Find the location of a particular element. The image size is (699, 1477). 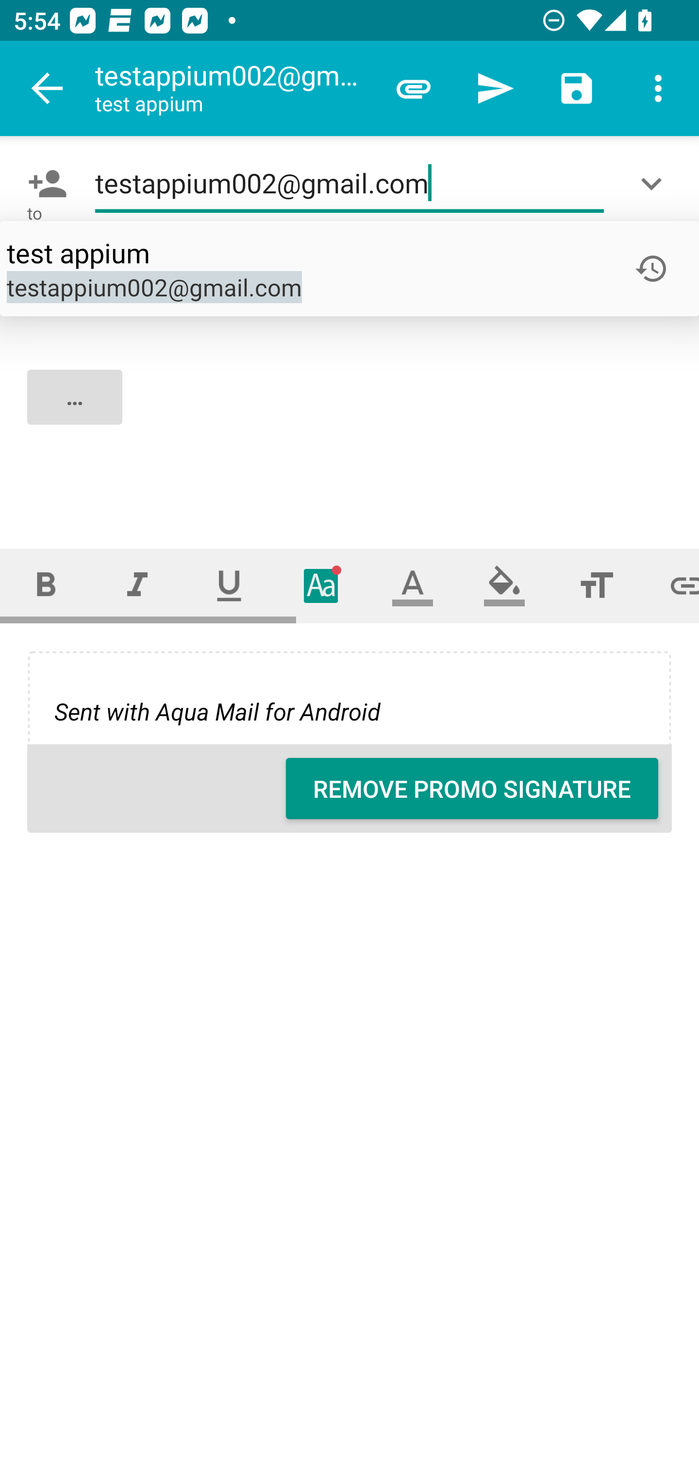

Attach is located at coordinates (414, 88).